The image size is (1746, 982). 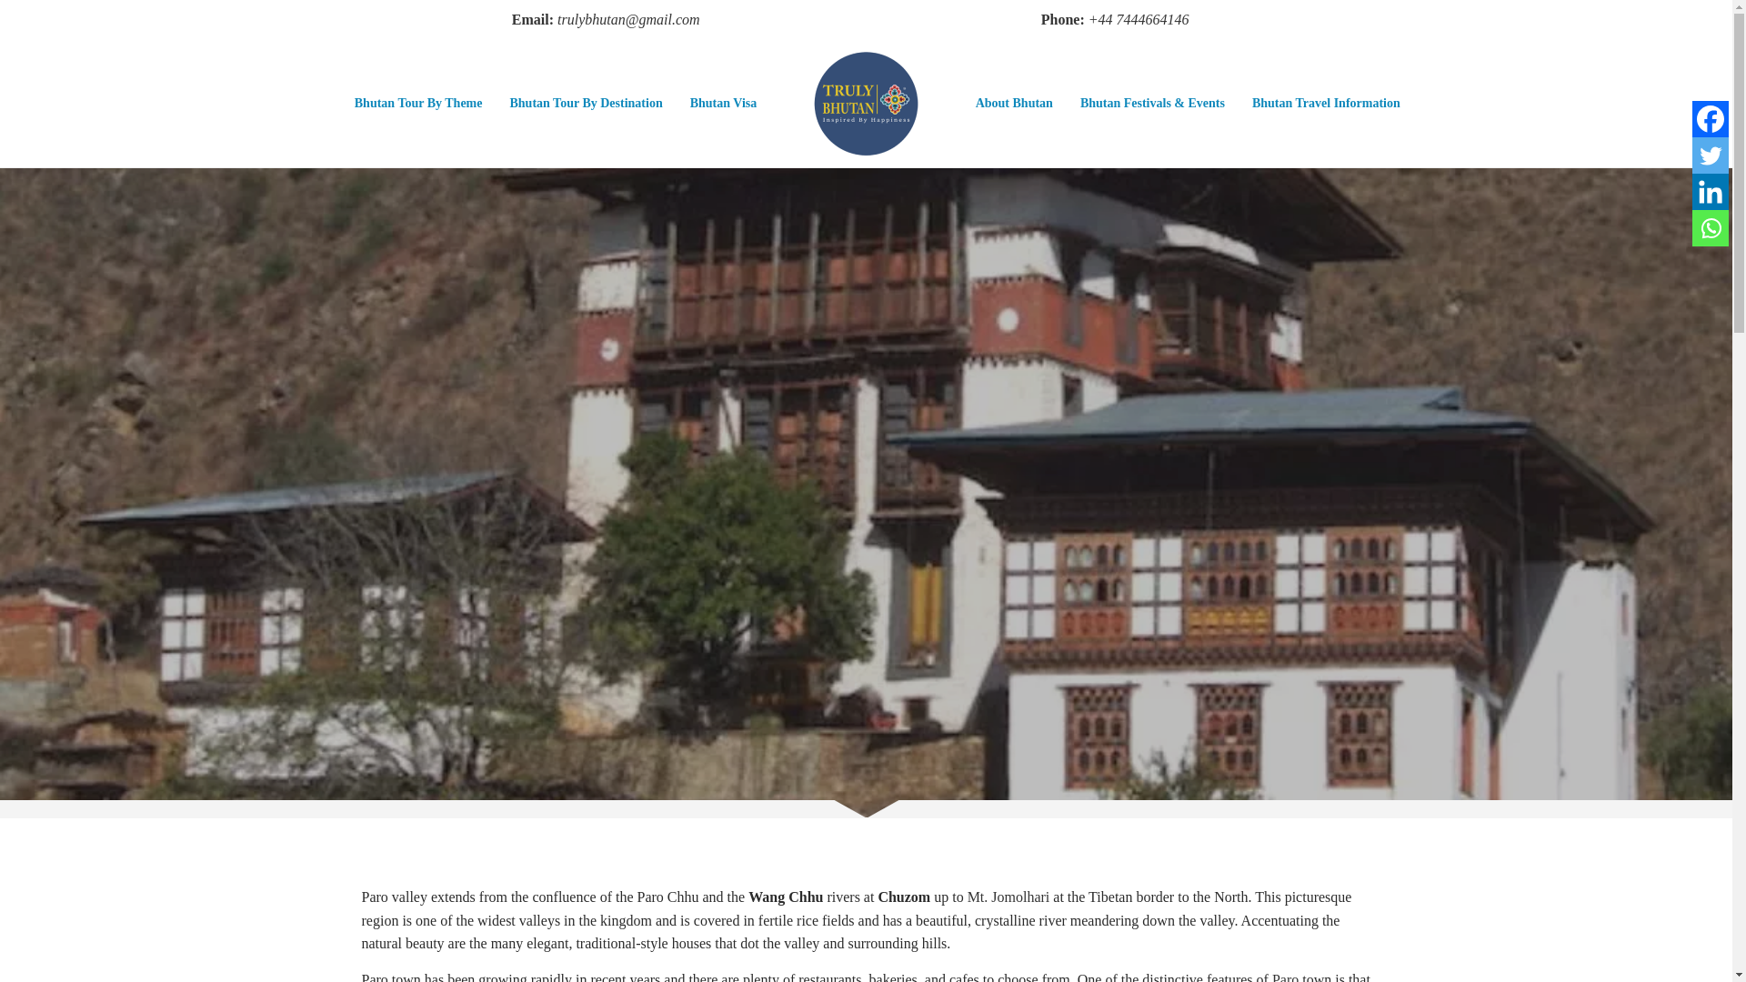 I want to click on truly logo, so click(x=866, y=104).